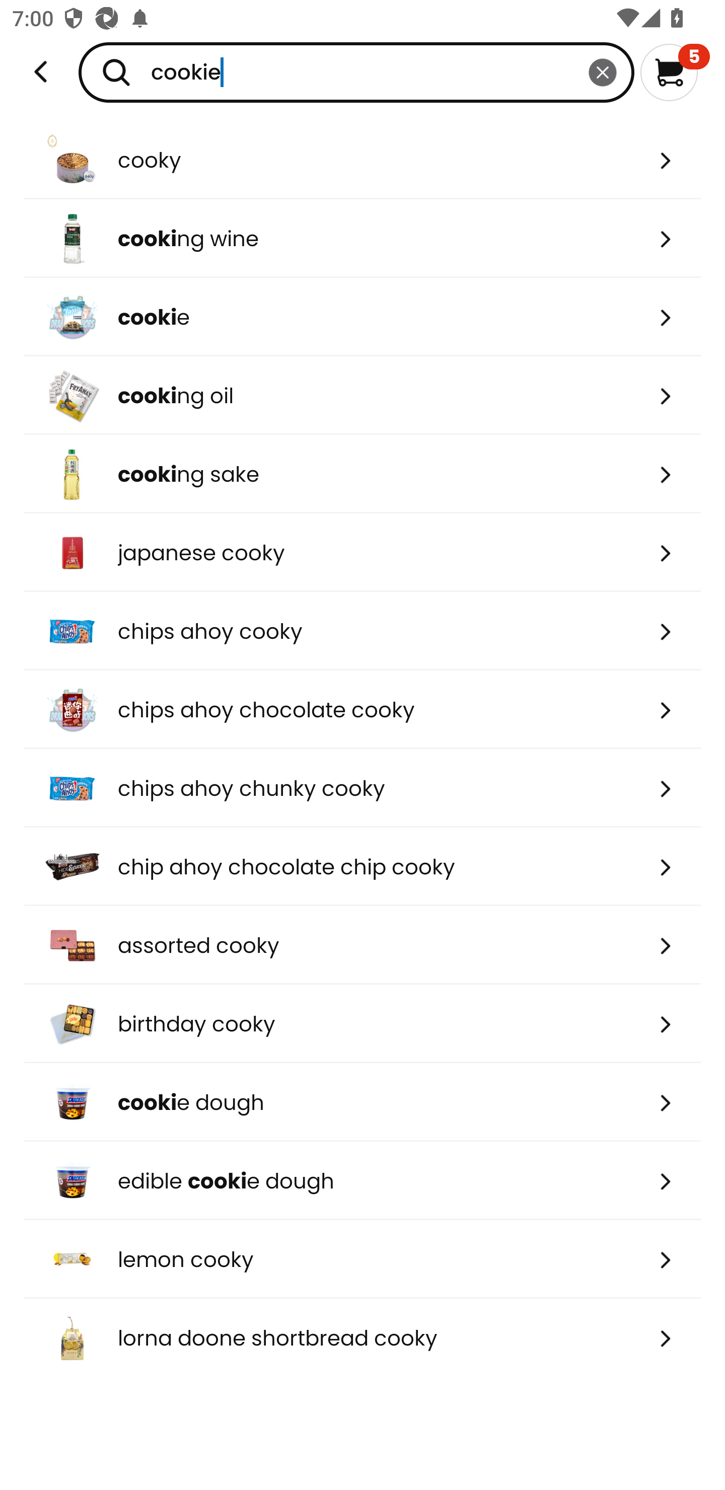  I want to click on cooking wine, so click(362, 238).